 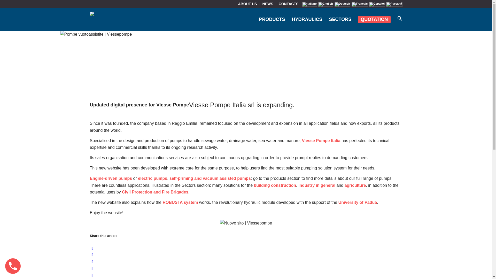 I want to click on immagine-news-nuovo-sito, so click(x=246, y=223).